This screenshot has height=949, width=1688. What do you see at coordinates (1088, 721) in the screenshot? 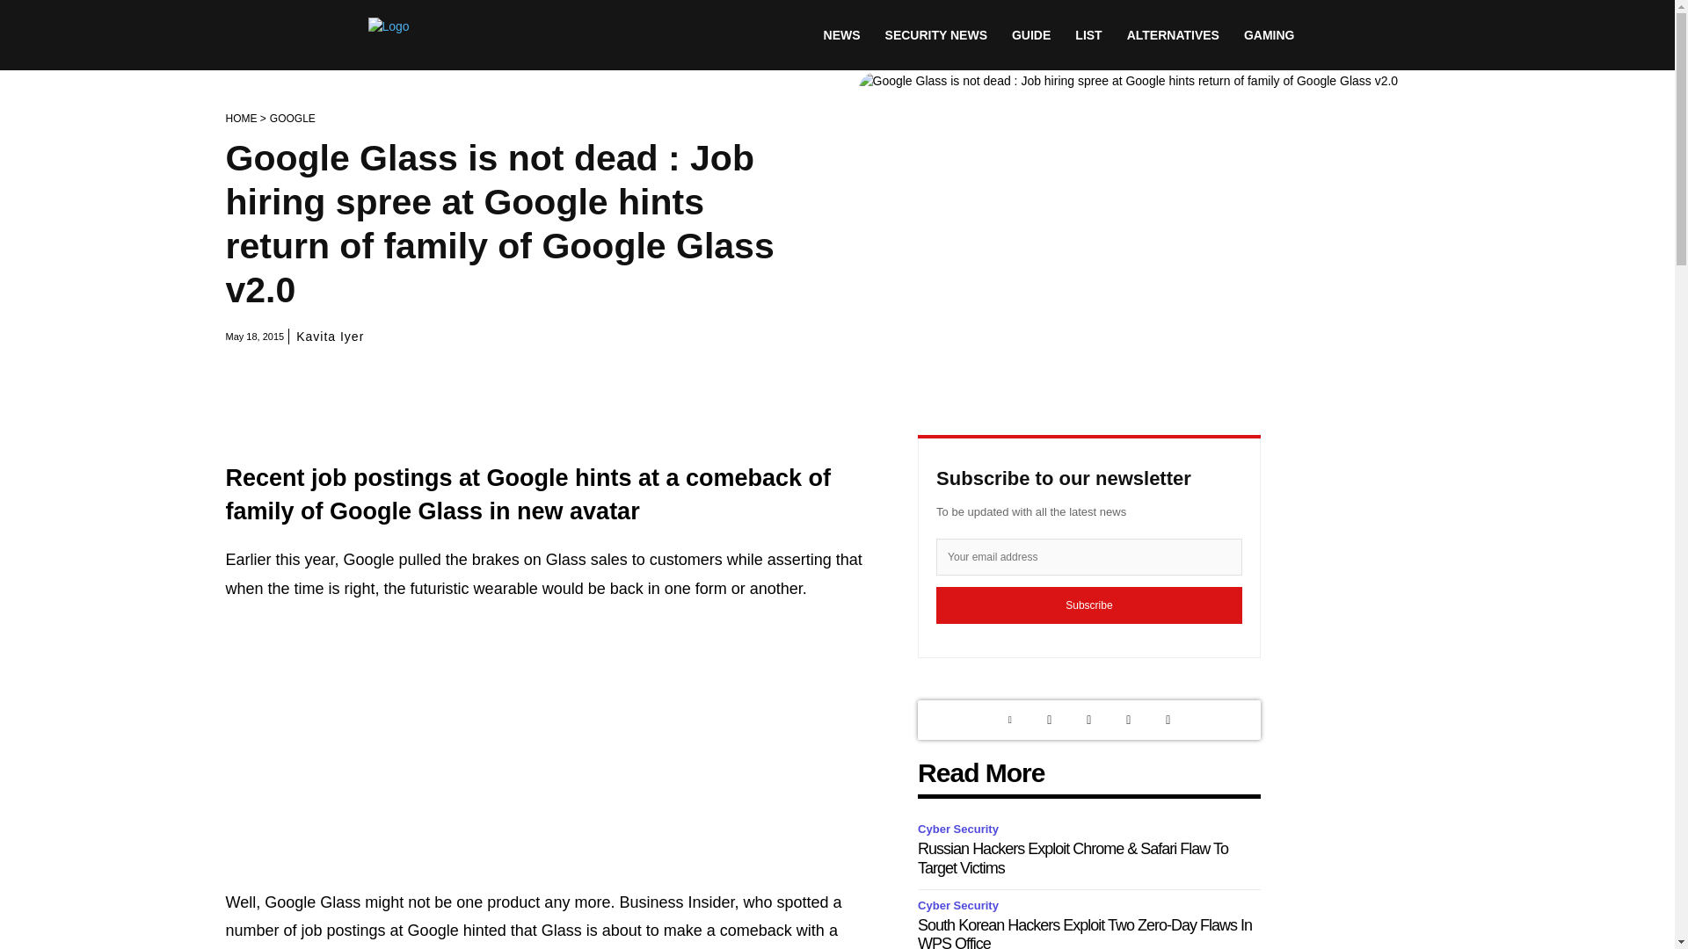
I see `Instagram` at bounding box center [1088, 721].